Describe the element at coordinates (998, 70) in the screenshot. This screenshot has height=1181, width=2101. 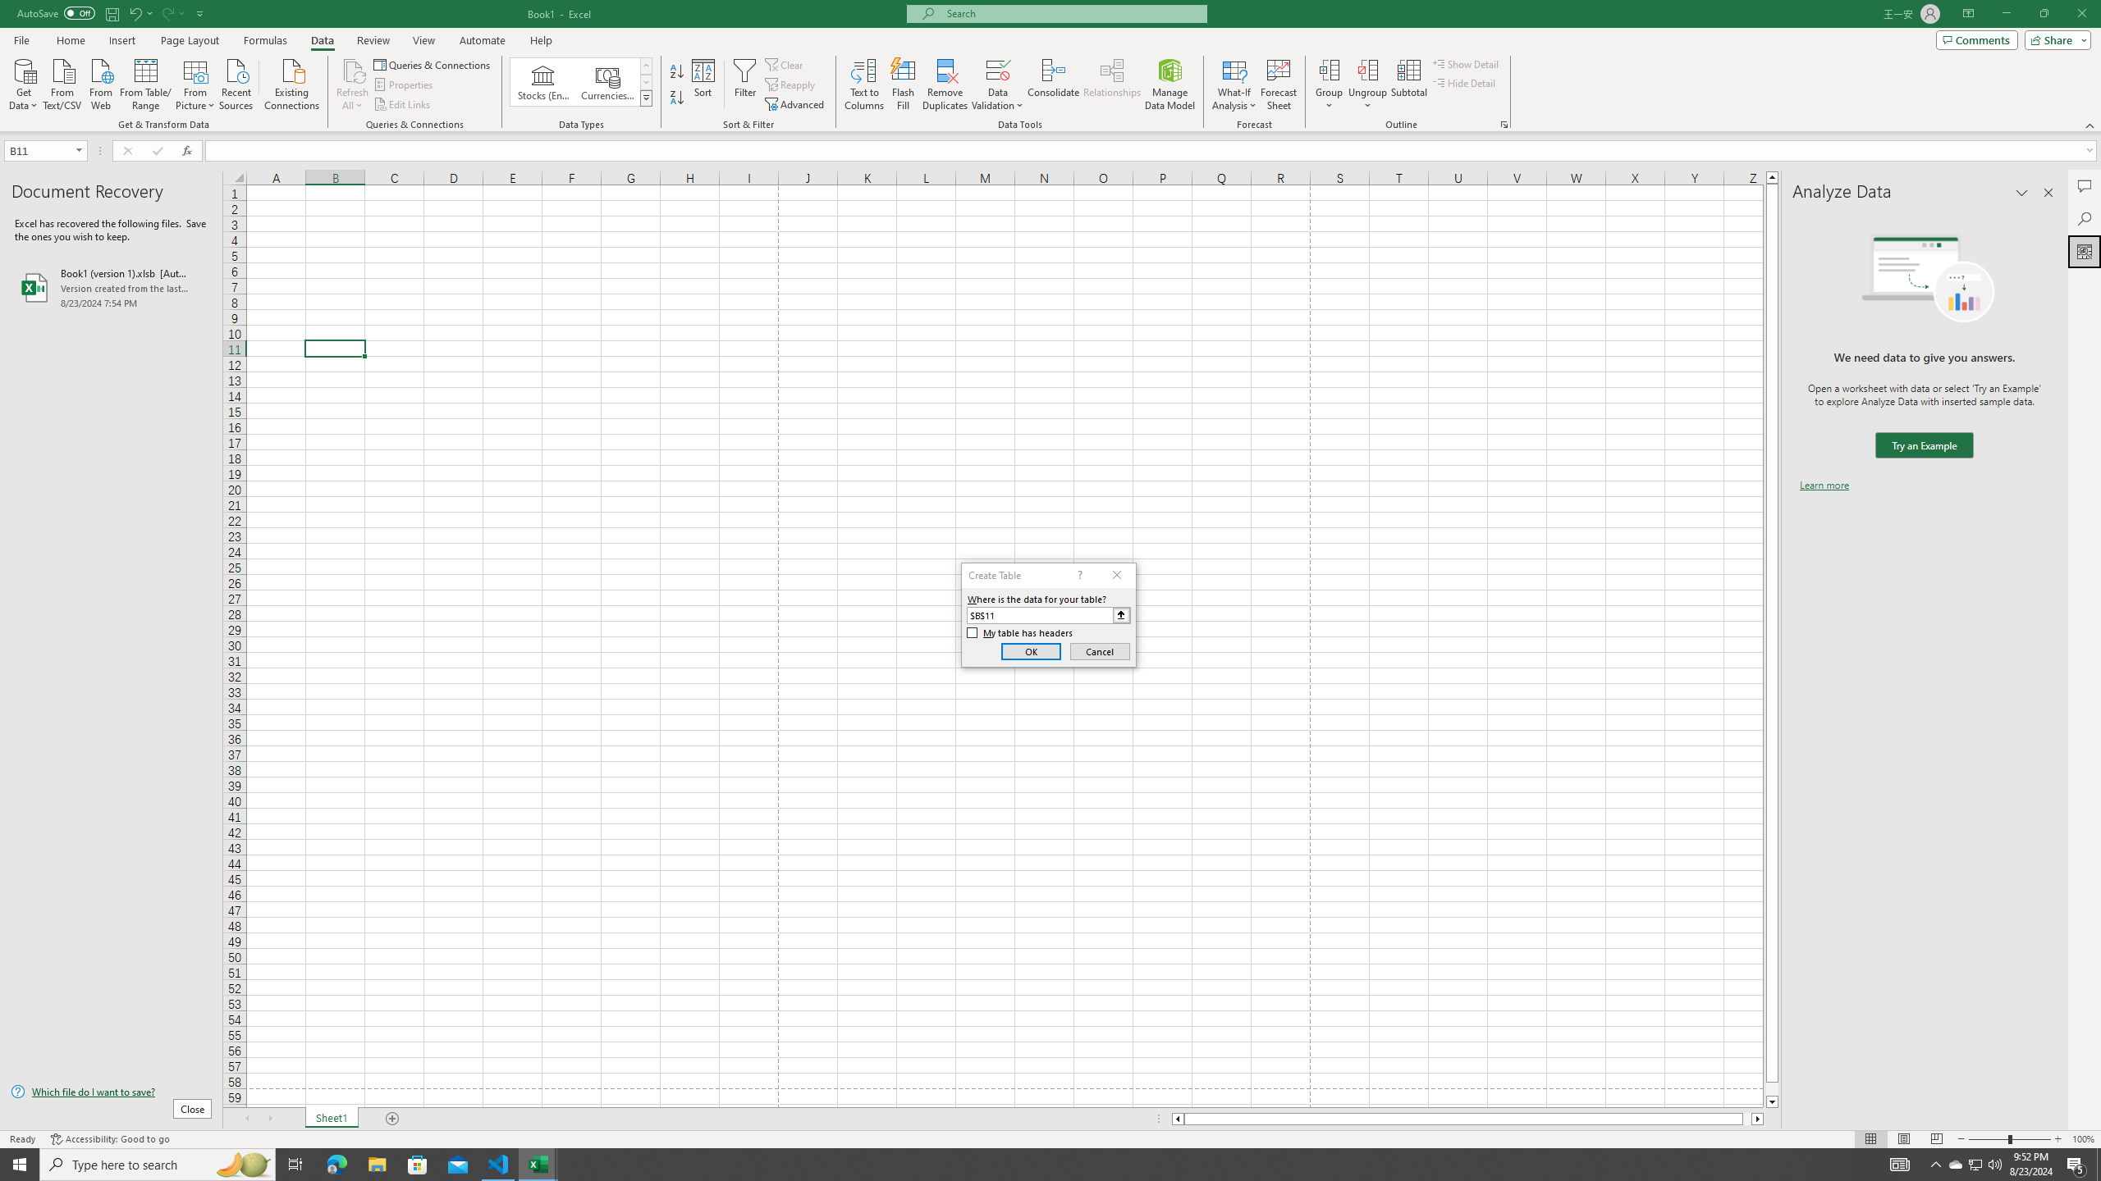
I see `Data Validation...` at that location.